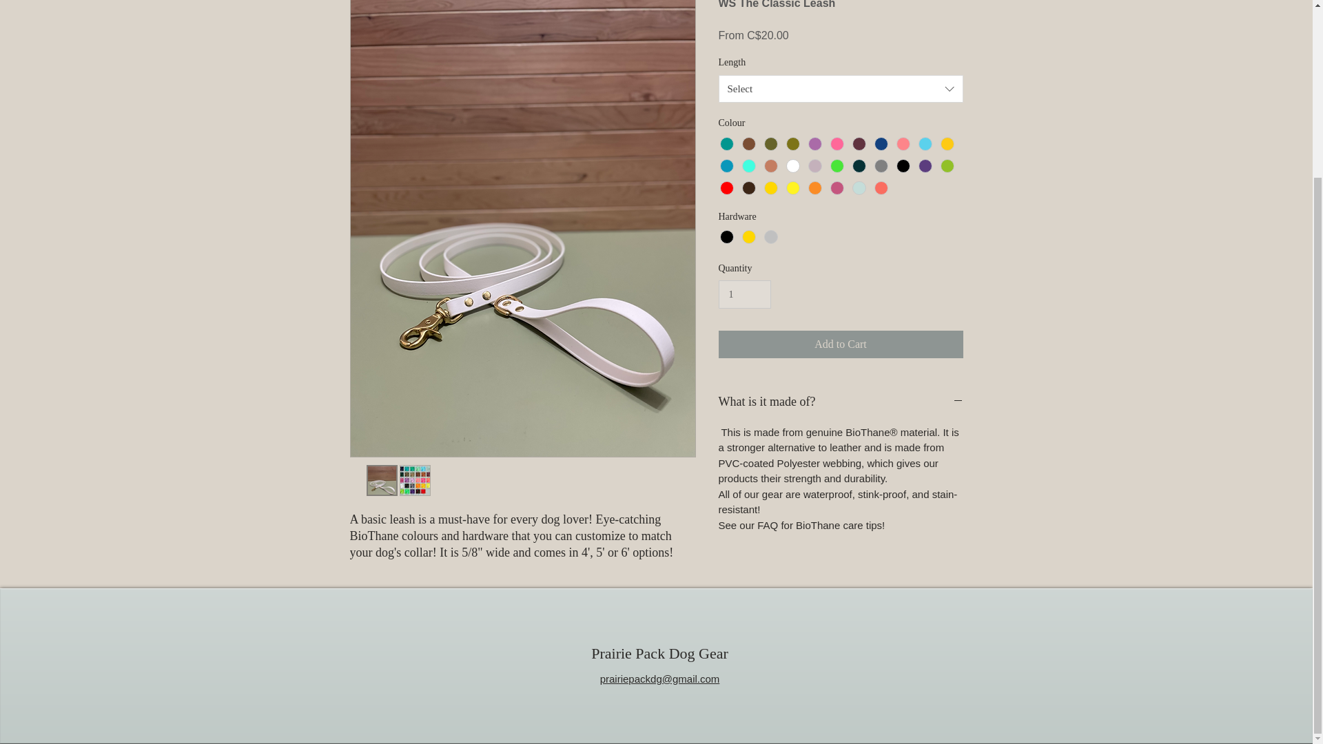 This screenshot has width=1323, height=744. Describe the element at coordinates (841, 89) in the screenshot. I see `Select` at that location.